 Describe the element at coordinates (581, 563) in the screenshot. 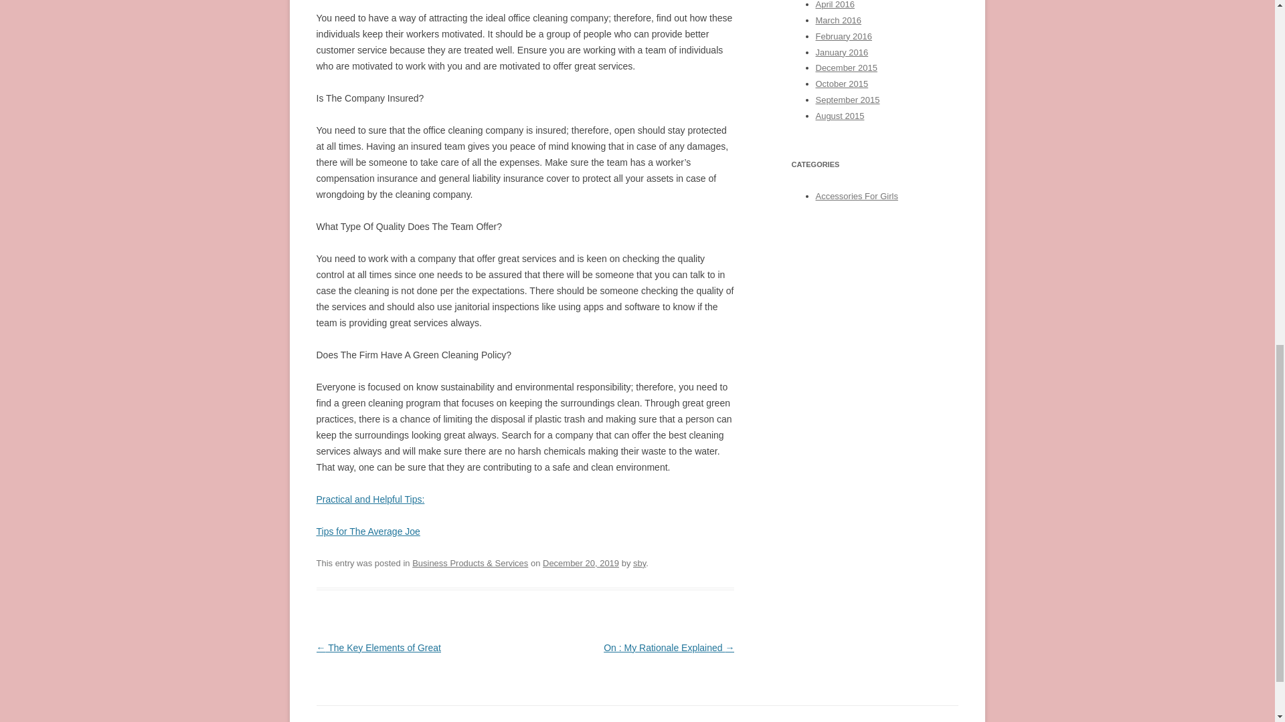

I see `December 20, 2019` at that location.